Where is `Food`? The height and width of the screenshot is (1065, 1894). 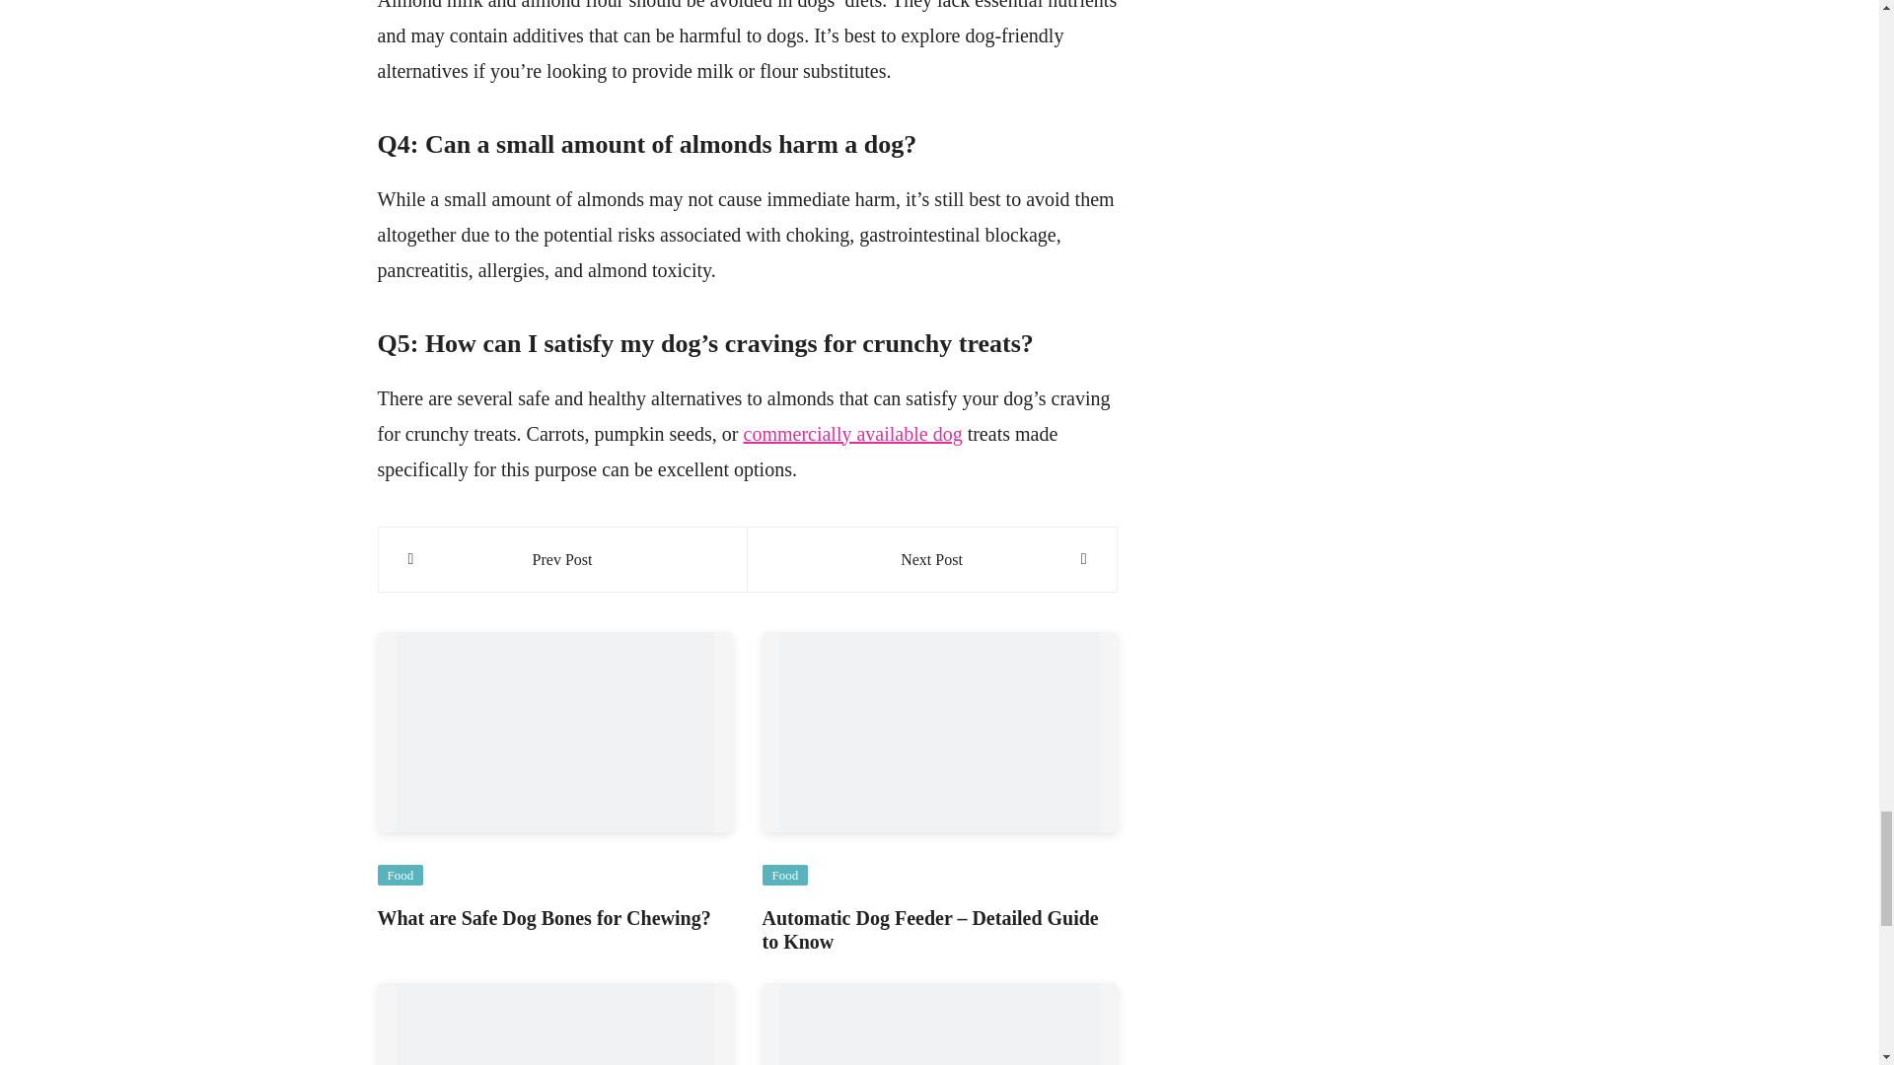
Food is located at coordinates (784, 874).